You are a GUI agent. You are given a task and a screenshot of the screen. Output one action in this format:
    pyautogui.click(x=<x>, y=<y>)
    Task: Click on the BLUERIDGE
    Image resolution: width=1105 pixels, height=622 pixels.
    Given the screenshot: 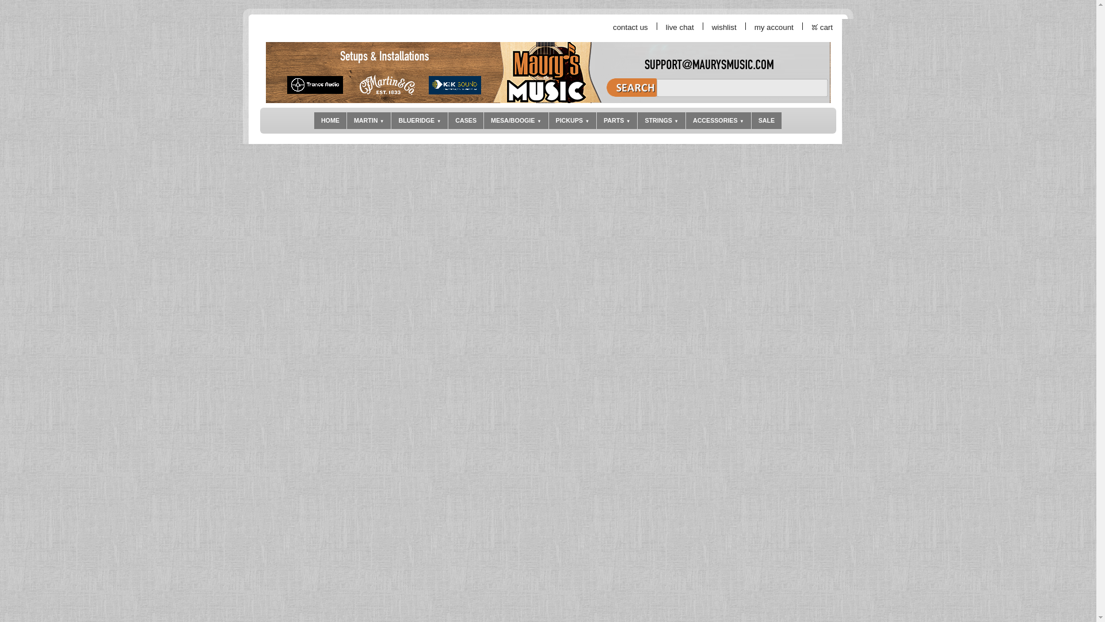 What is the action you would take?
    pyautogui.click(x=419, y=120)
    